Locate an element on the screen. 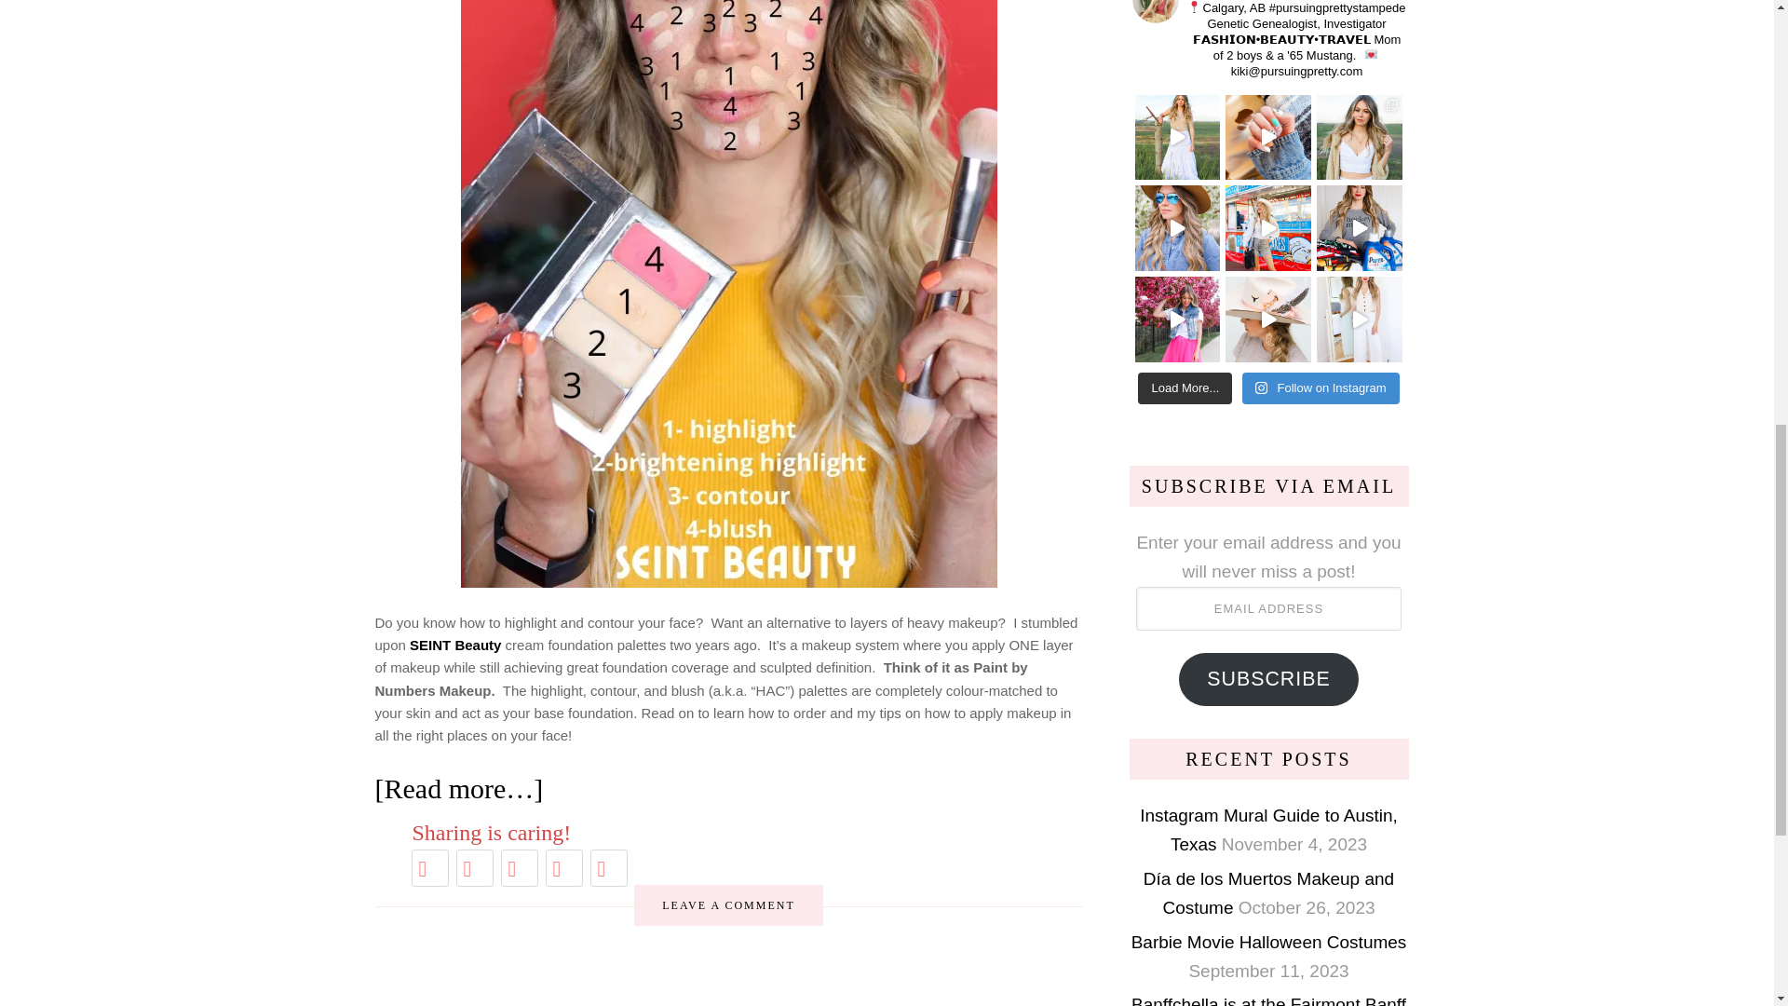 Image resolution: width=1788 pixels, height=1006 pixels. Instagram Mural Guide to Austin, Texas is located at coordinates (1268, 829).